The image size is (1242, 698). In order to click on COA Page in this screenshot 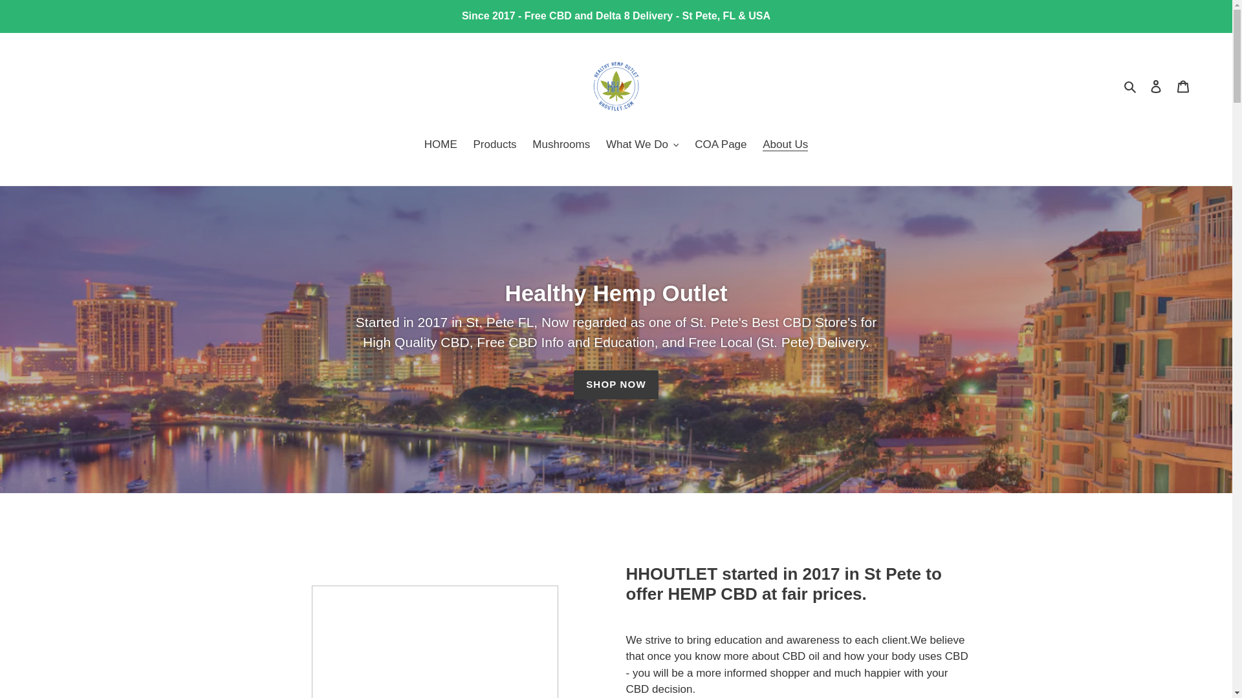, I will do `click(720, 145)`.